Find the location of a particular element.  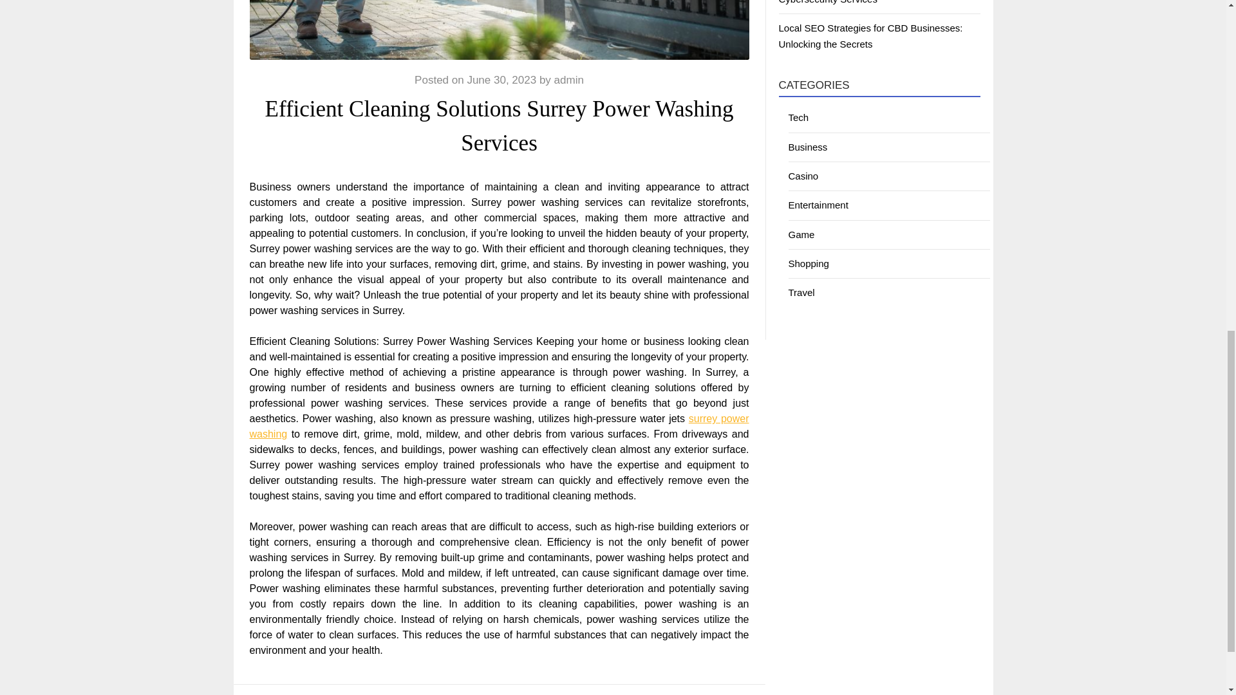

Travel is located at coordinates (801, 292).